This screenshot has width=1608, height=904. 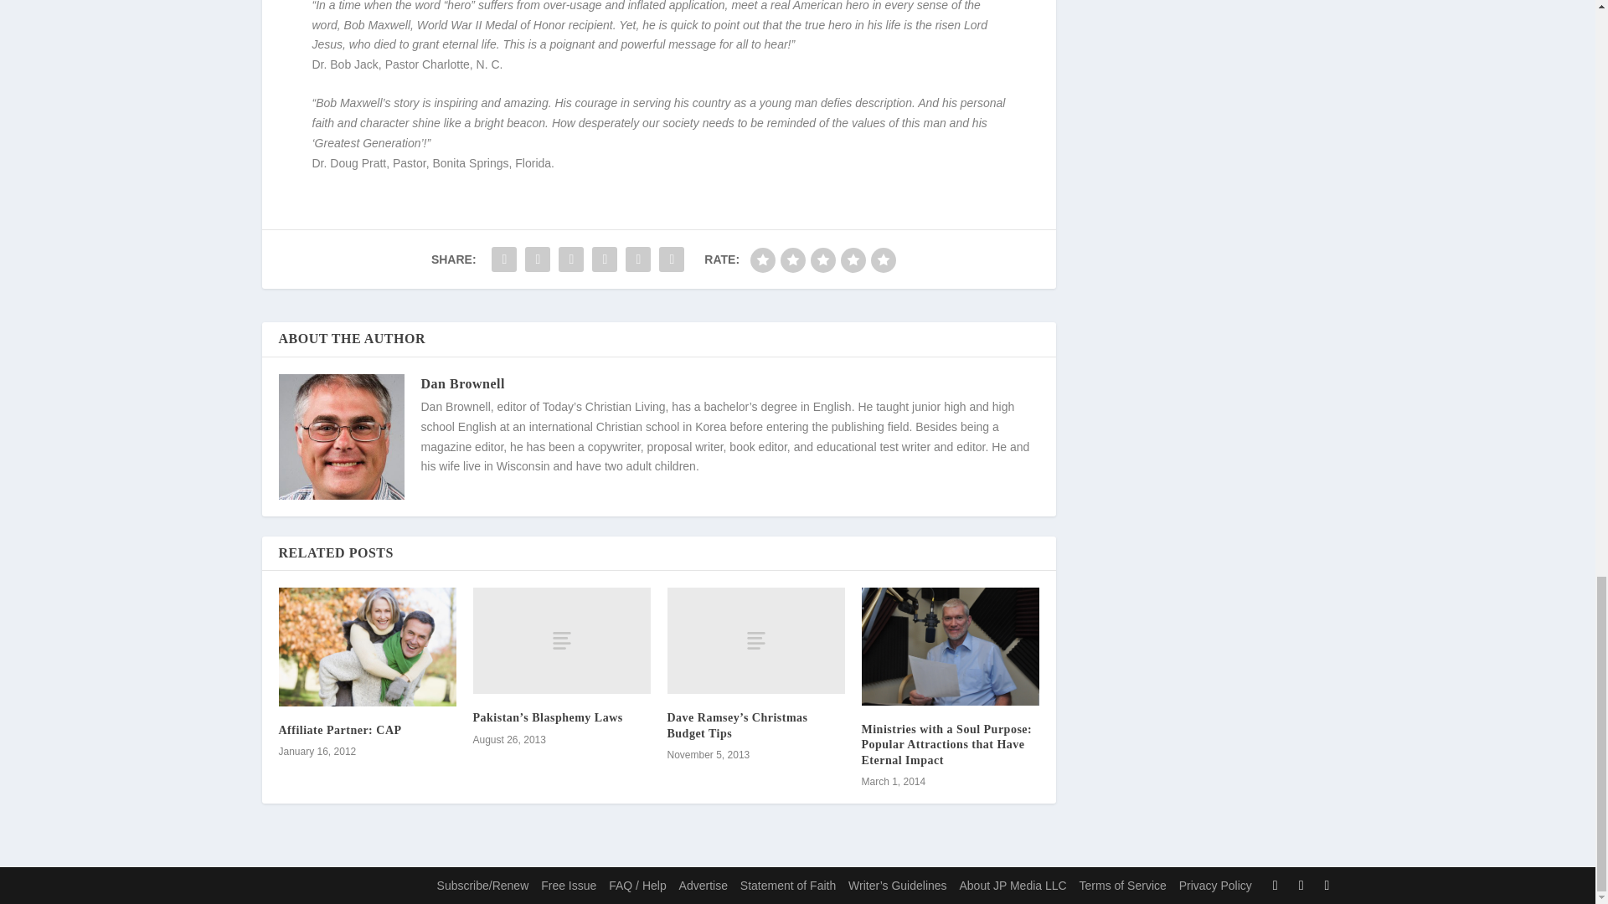 I want to click on Affiliate Partner: CAP, so click(x=339, y=730).